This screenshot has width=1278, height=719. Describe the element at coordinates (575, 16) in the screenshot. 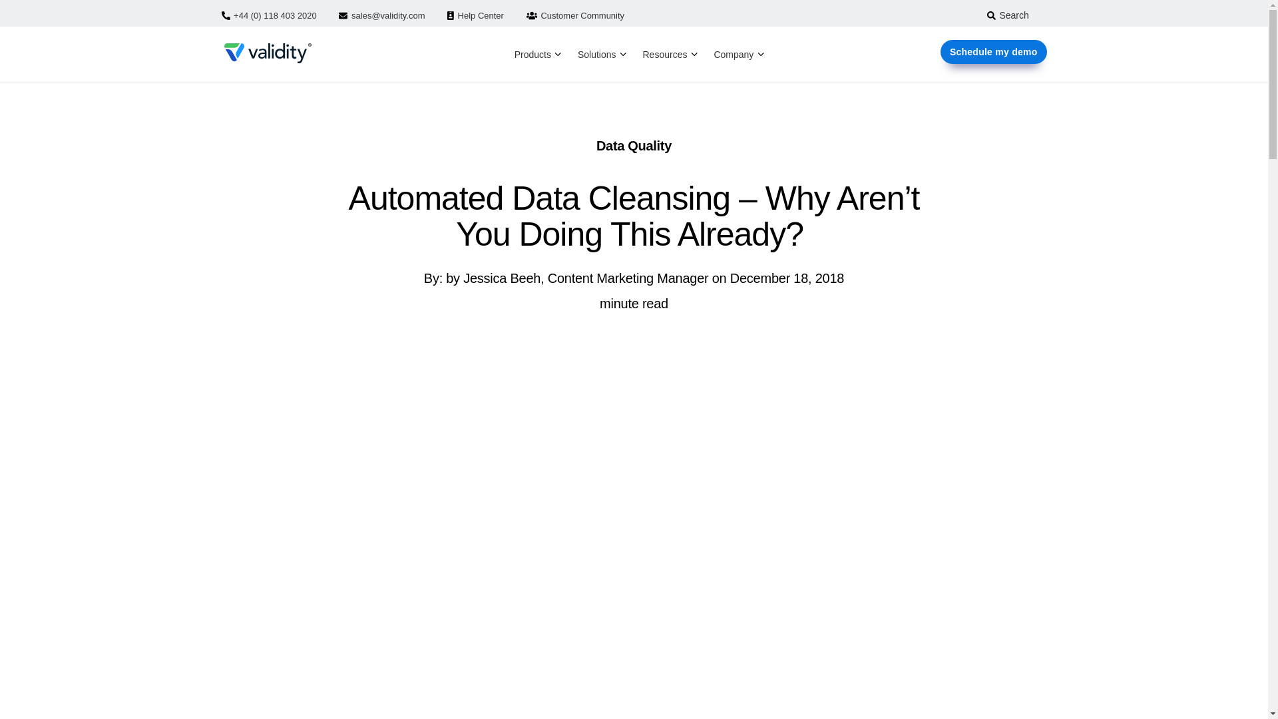

I see `Customer Community` at that location.